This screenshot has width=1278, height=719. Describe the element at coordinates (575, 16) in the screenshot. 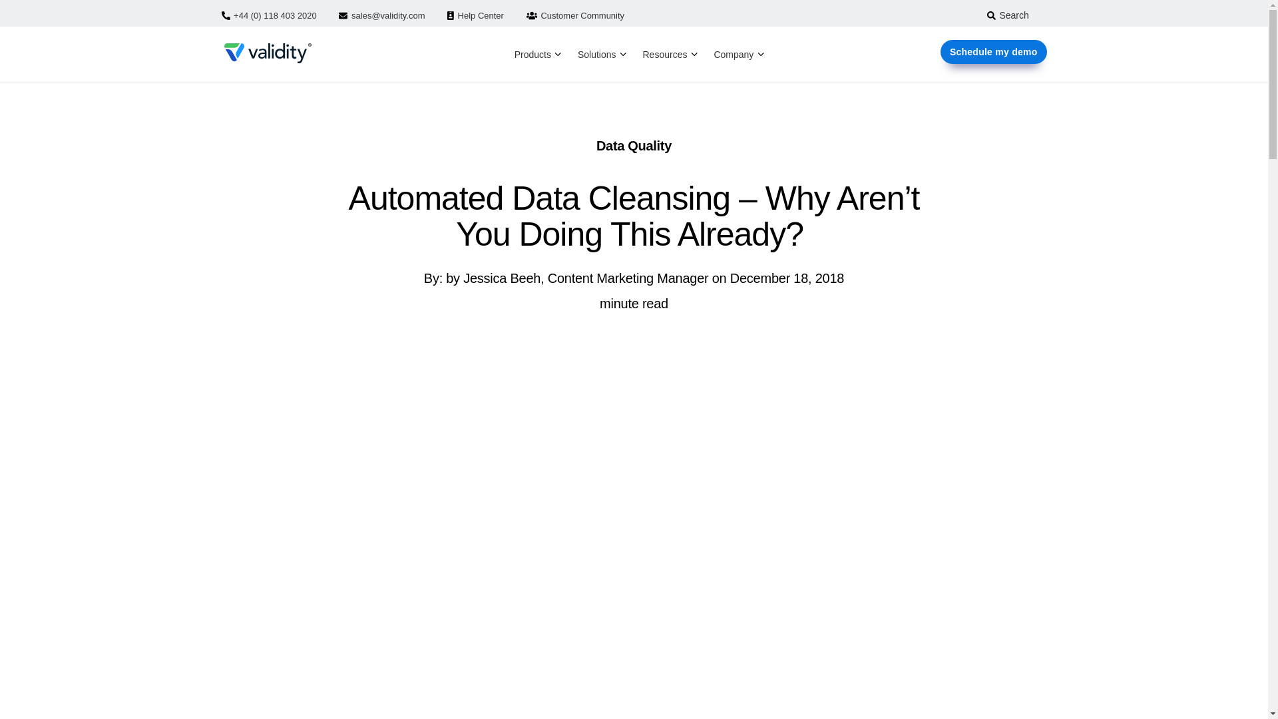

I see `Customer Community` at that location.